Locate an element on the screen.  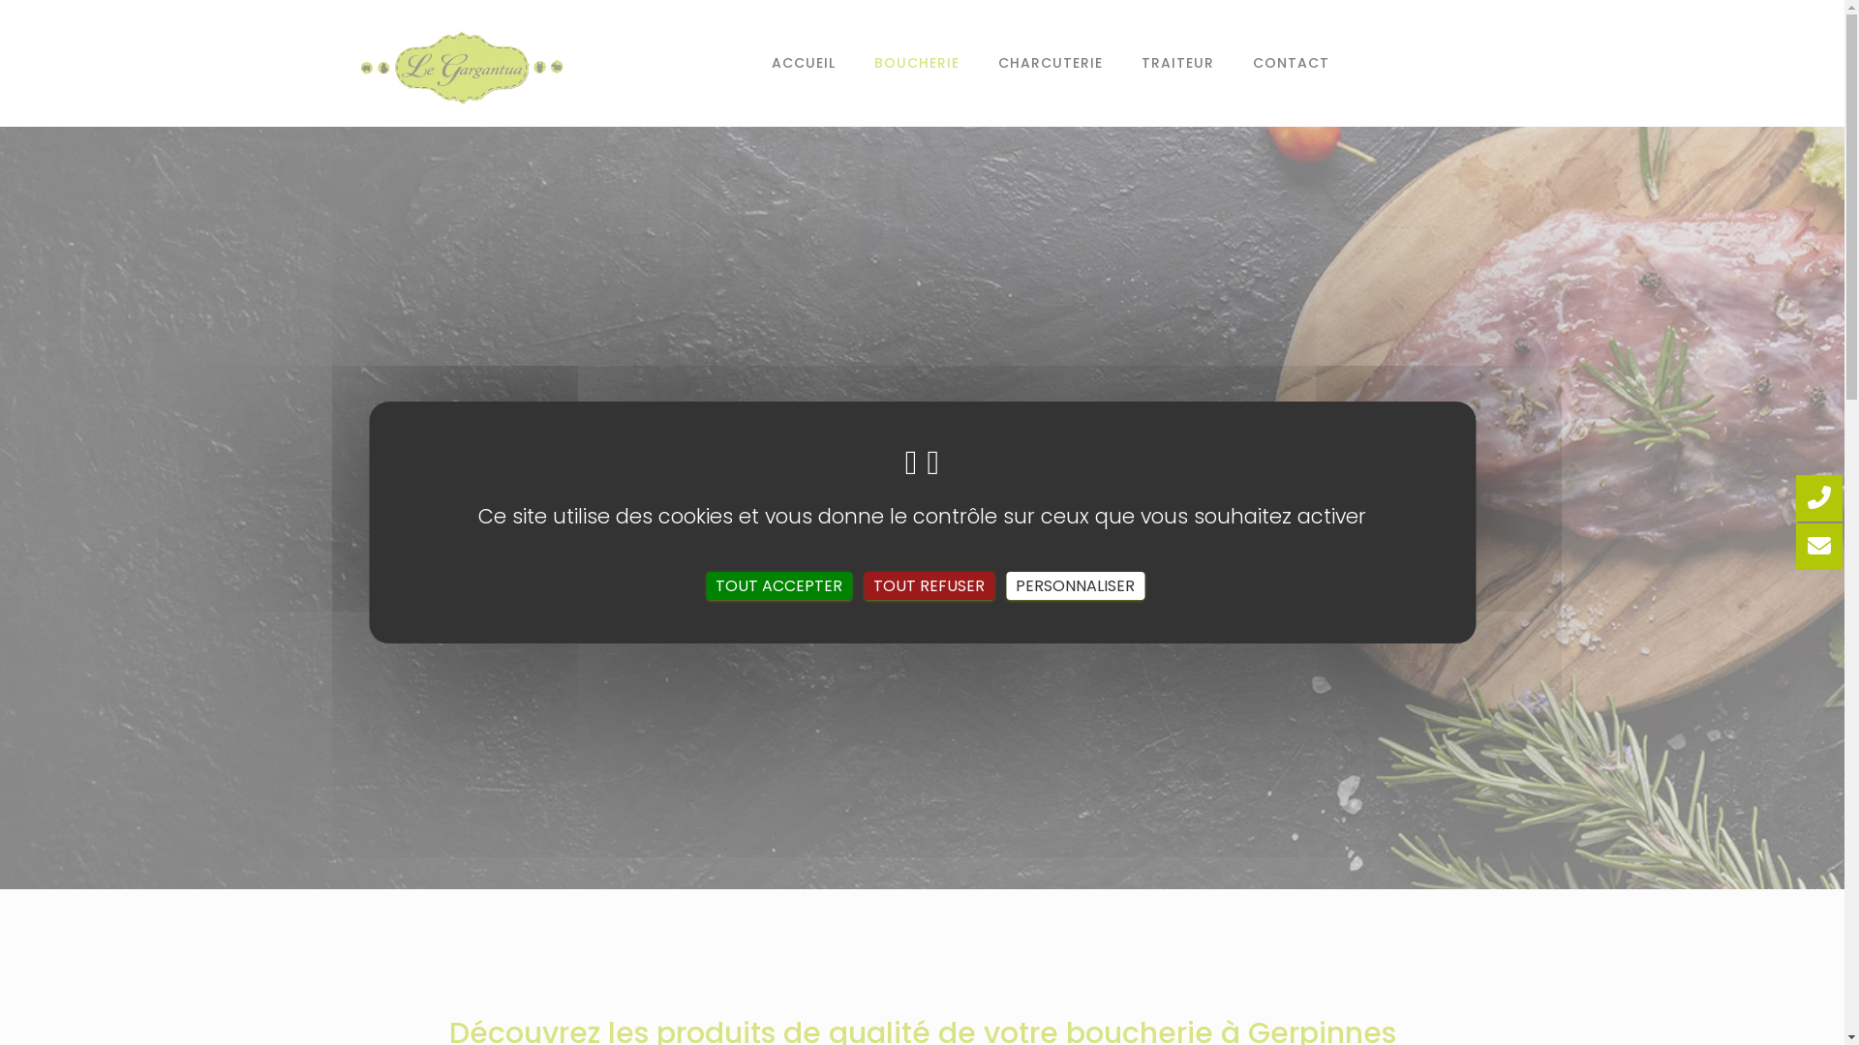
TRAITEUR is located at coordinates (1177, 63).